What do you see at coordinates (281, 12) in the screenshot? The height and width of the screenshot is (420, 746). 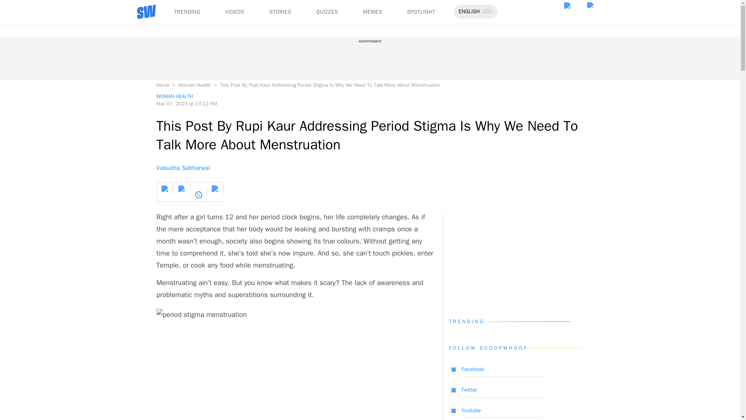 I see `STORIES` at bounding box center [281, 12].